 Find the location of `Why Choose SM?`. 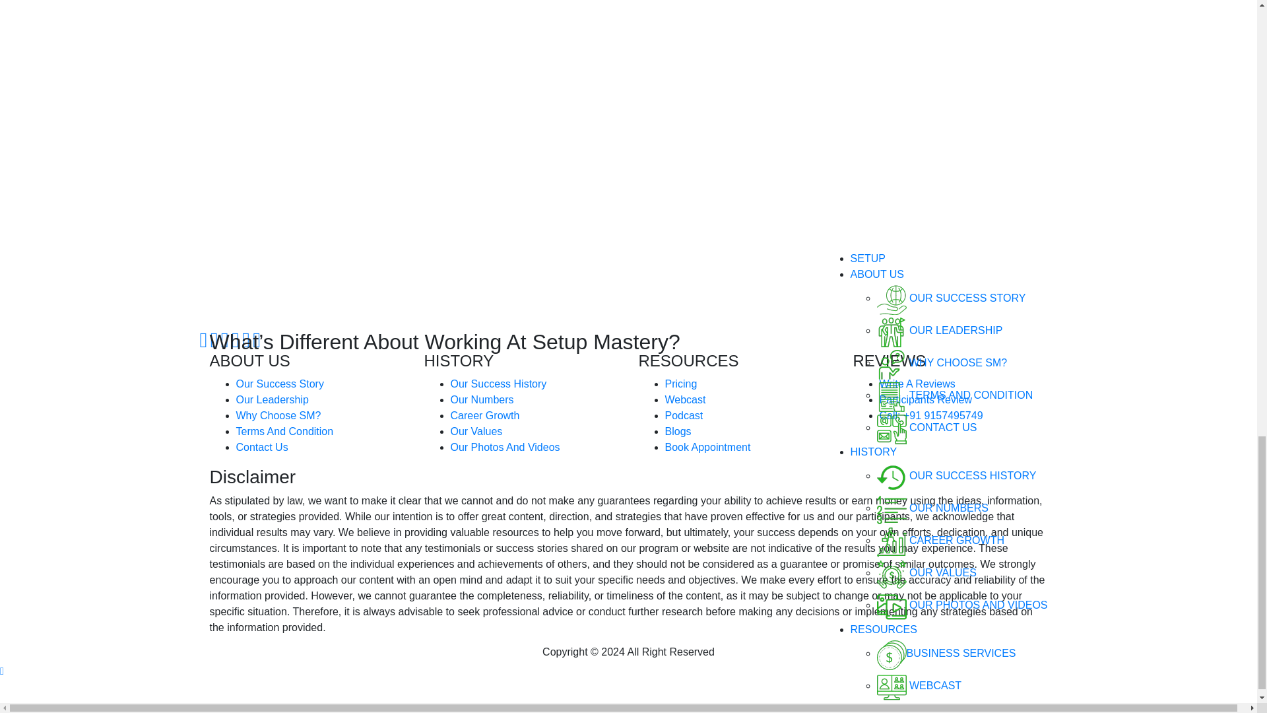

Why Choose SM? is located at coordinates (278, 416).